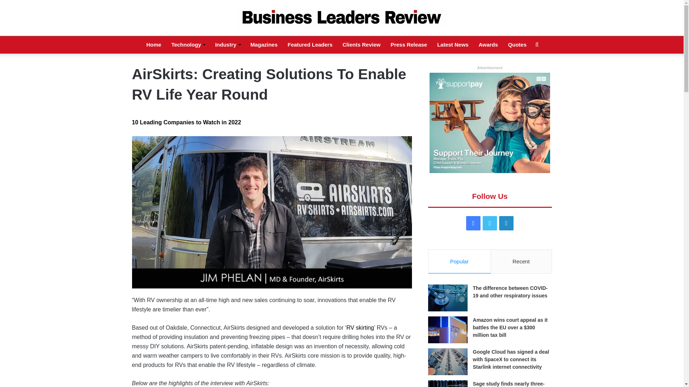  Describe the element at coordinates (187, 122) in the screenshot. I see `10 Leading Companies to Watch in 2022` at that location.